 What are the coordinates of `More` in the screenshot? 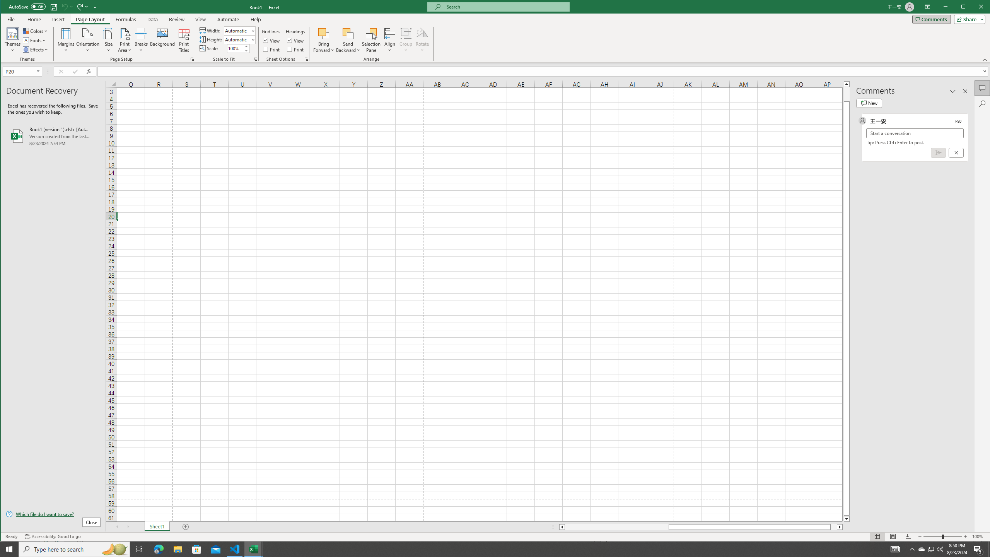 It's located at (922, 549).